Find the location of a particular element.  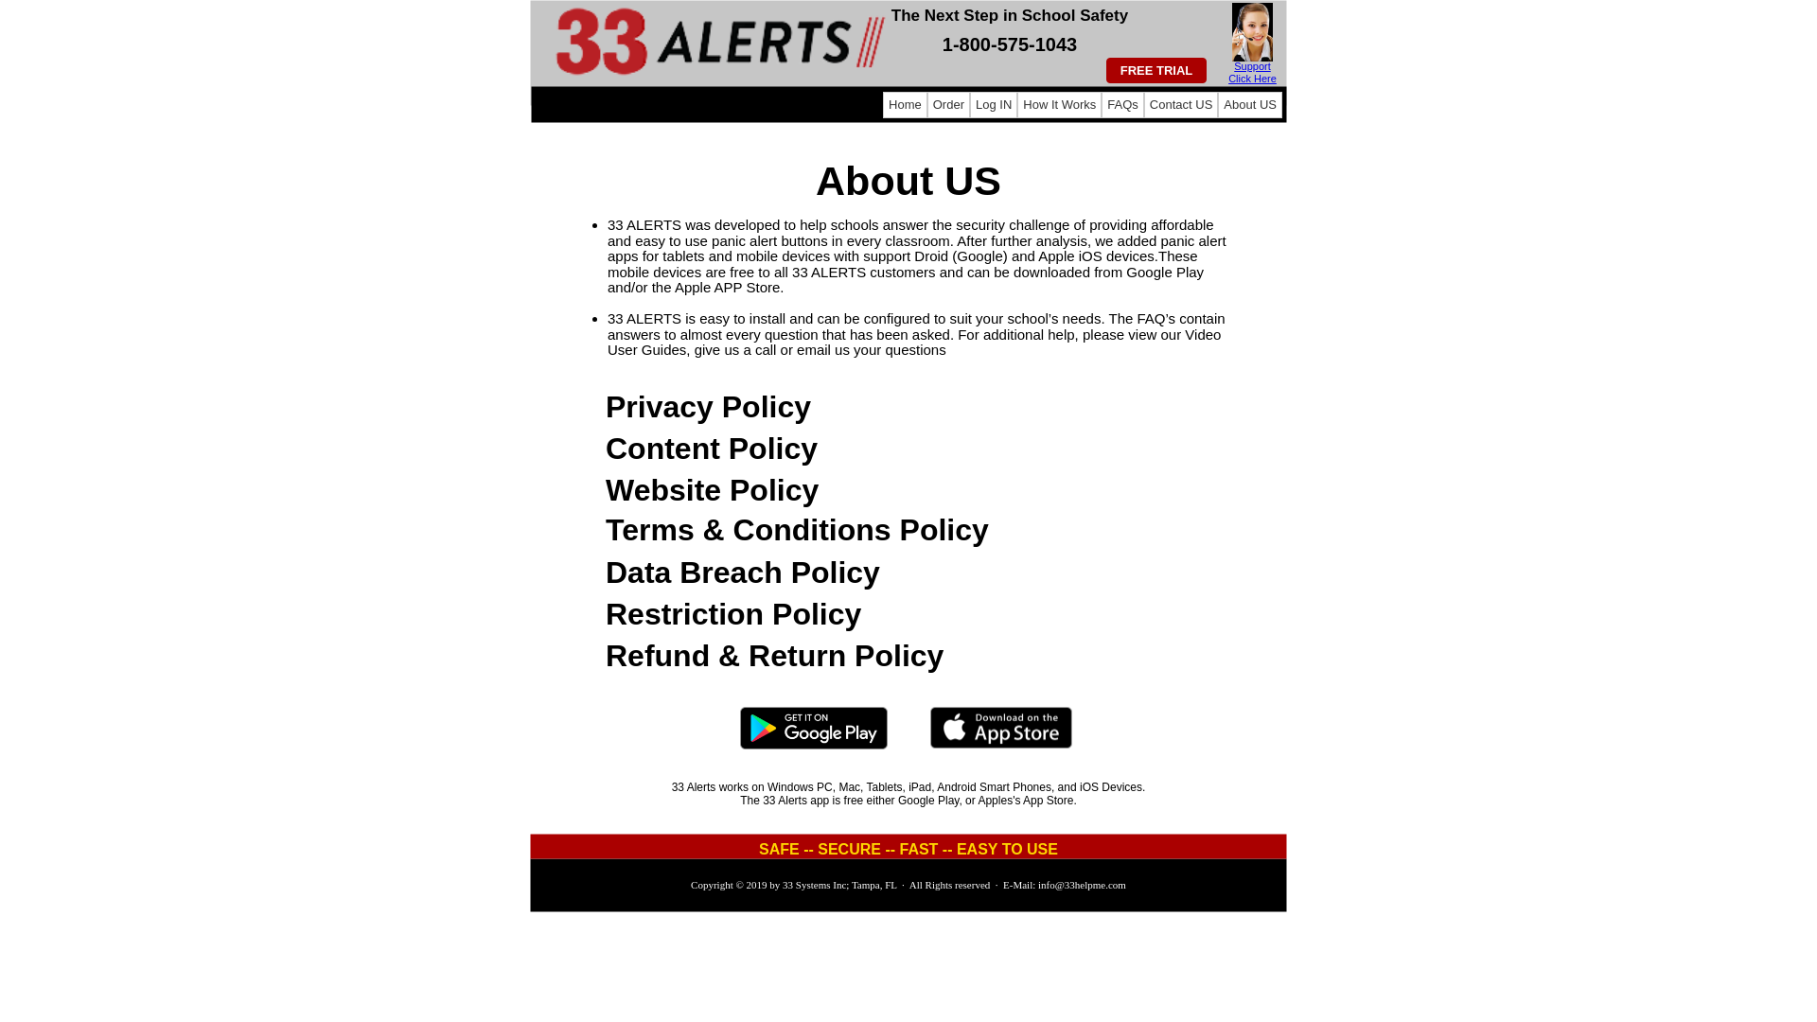

33 HelpME Apple App Store Download Link is located at coordinates (1001, 744).